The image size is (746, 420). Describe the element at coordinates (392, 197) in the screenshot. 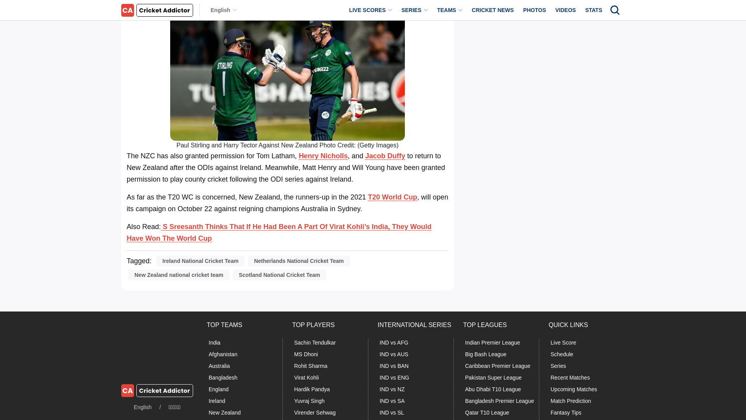

I see `T20 World Cup` at that location.